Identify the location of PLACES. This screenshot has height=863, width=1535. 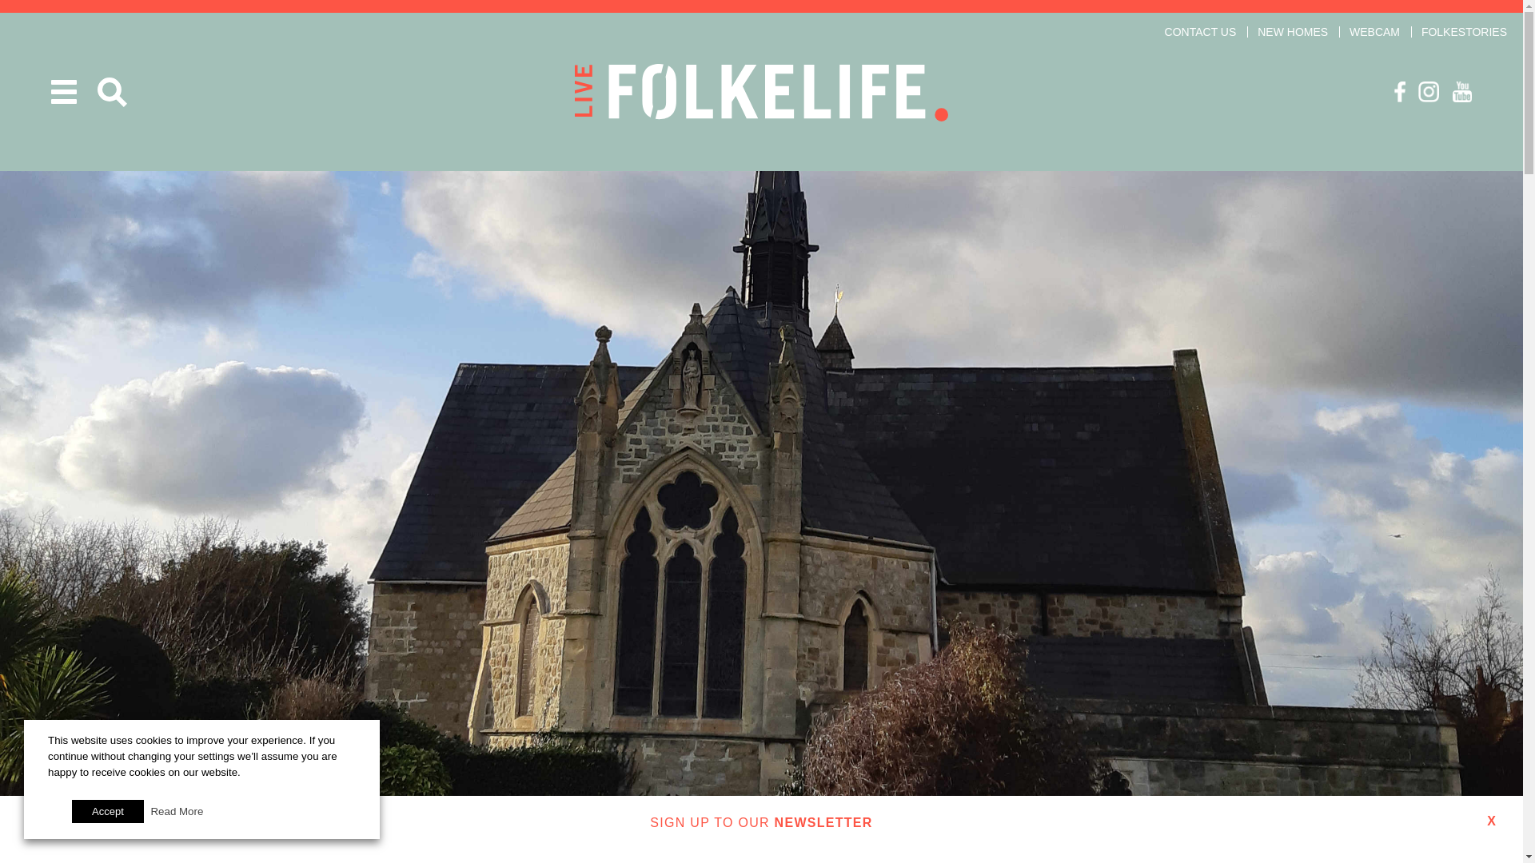
(761, 844).